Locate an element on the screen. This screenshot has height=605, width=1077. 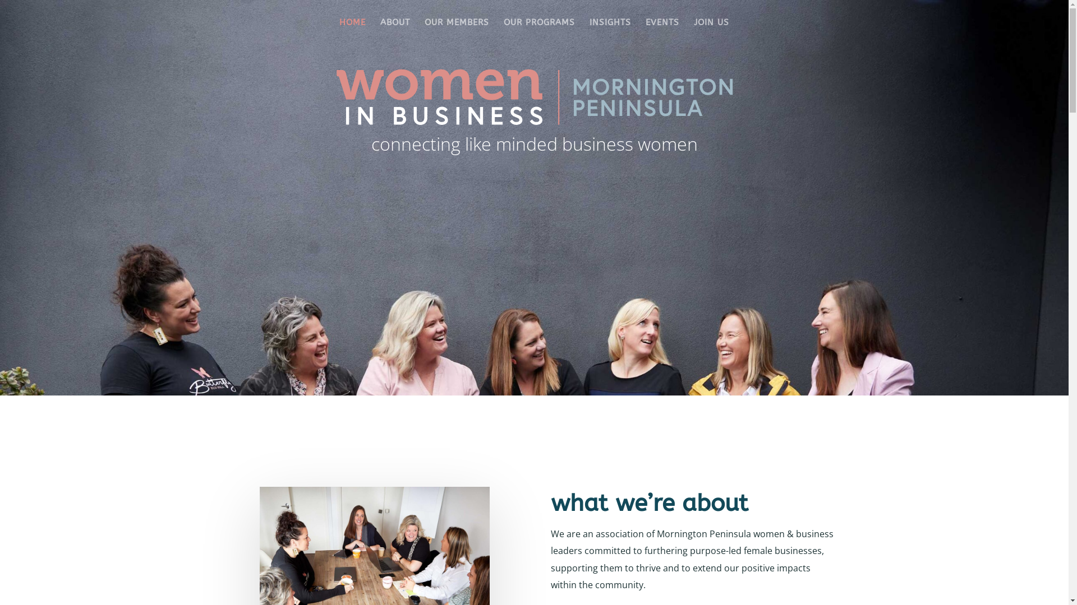
ABOUT is located at coordinates (395, 31).